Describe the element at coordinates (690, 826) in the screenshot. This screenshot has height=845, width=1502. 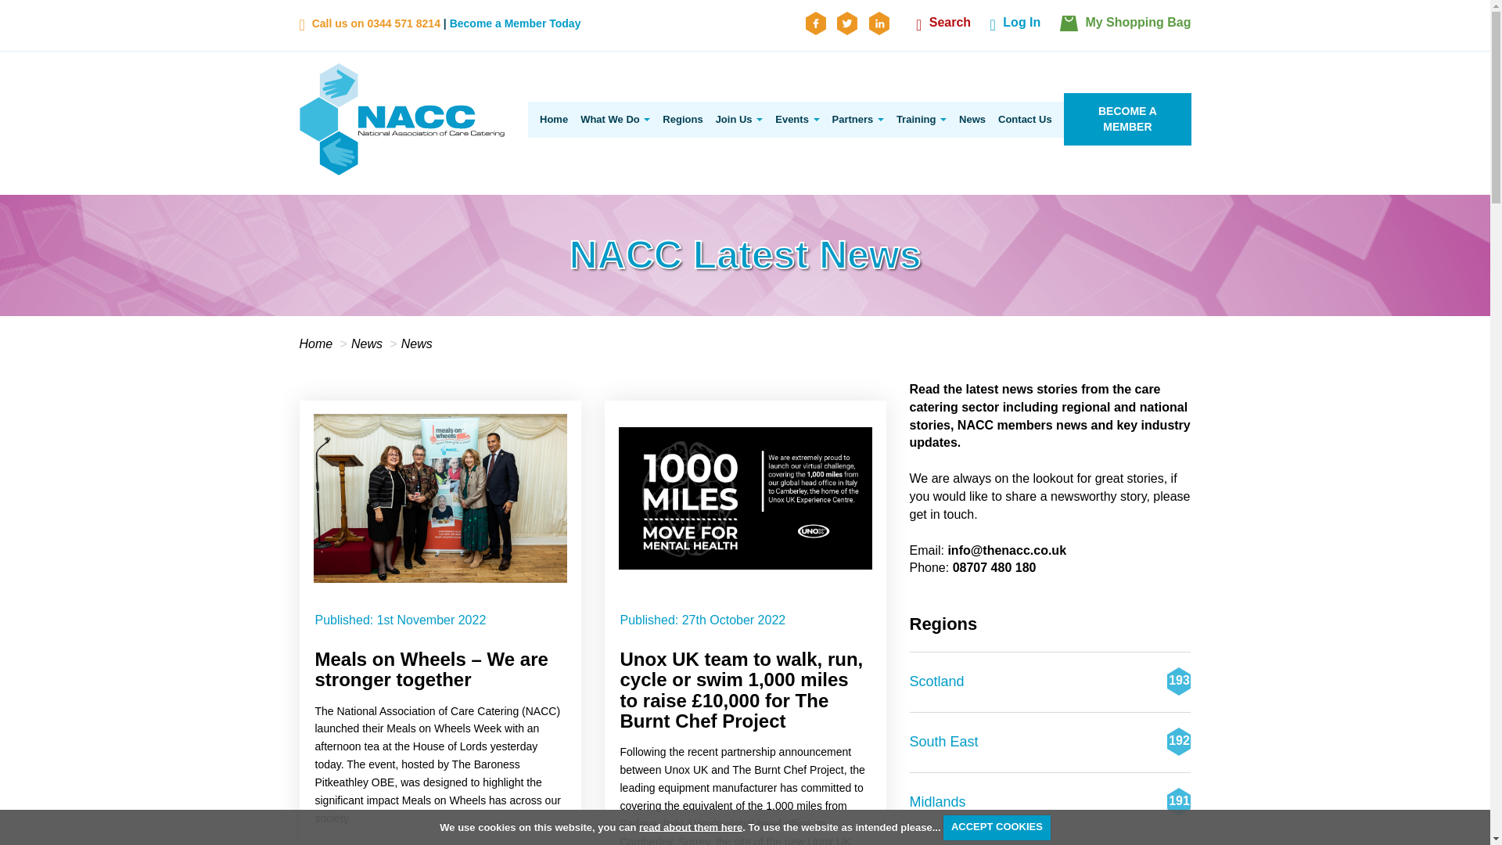
I see `read about our cookies` at that location.